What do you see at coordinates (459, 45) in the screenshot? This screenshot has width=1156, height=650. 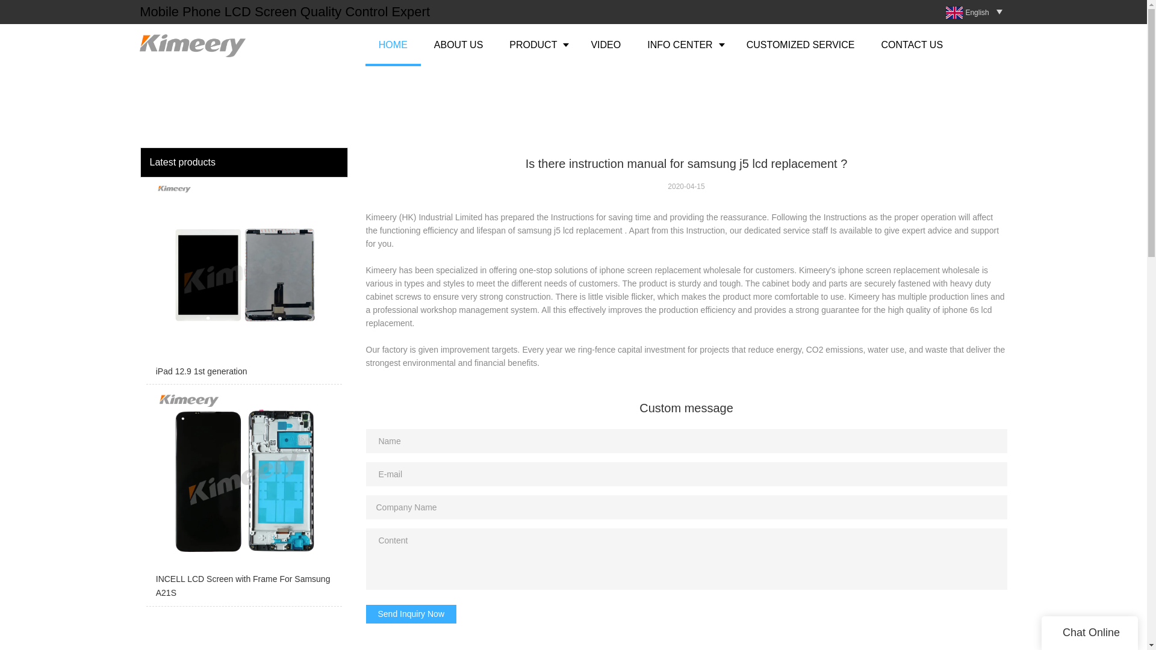 I see `ABOUT US` at bounding box center [459, 45].